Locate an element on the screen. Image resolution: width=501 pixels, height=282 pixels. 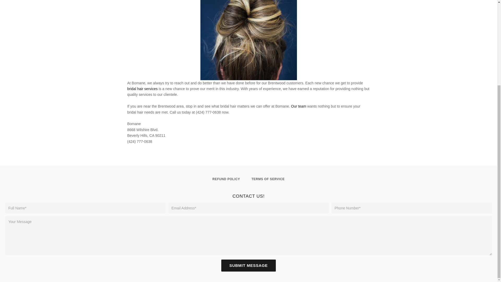
TERMS OF SERVICE is located at coordinates (268, 179).